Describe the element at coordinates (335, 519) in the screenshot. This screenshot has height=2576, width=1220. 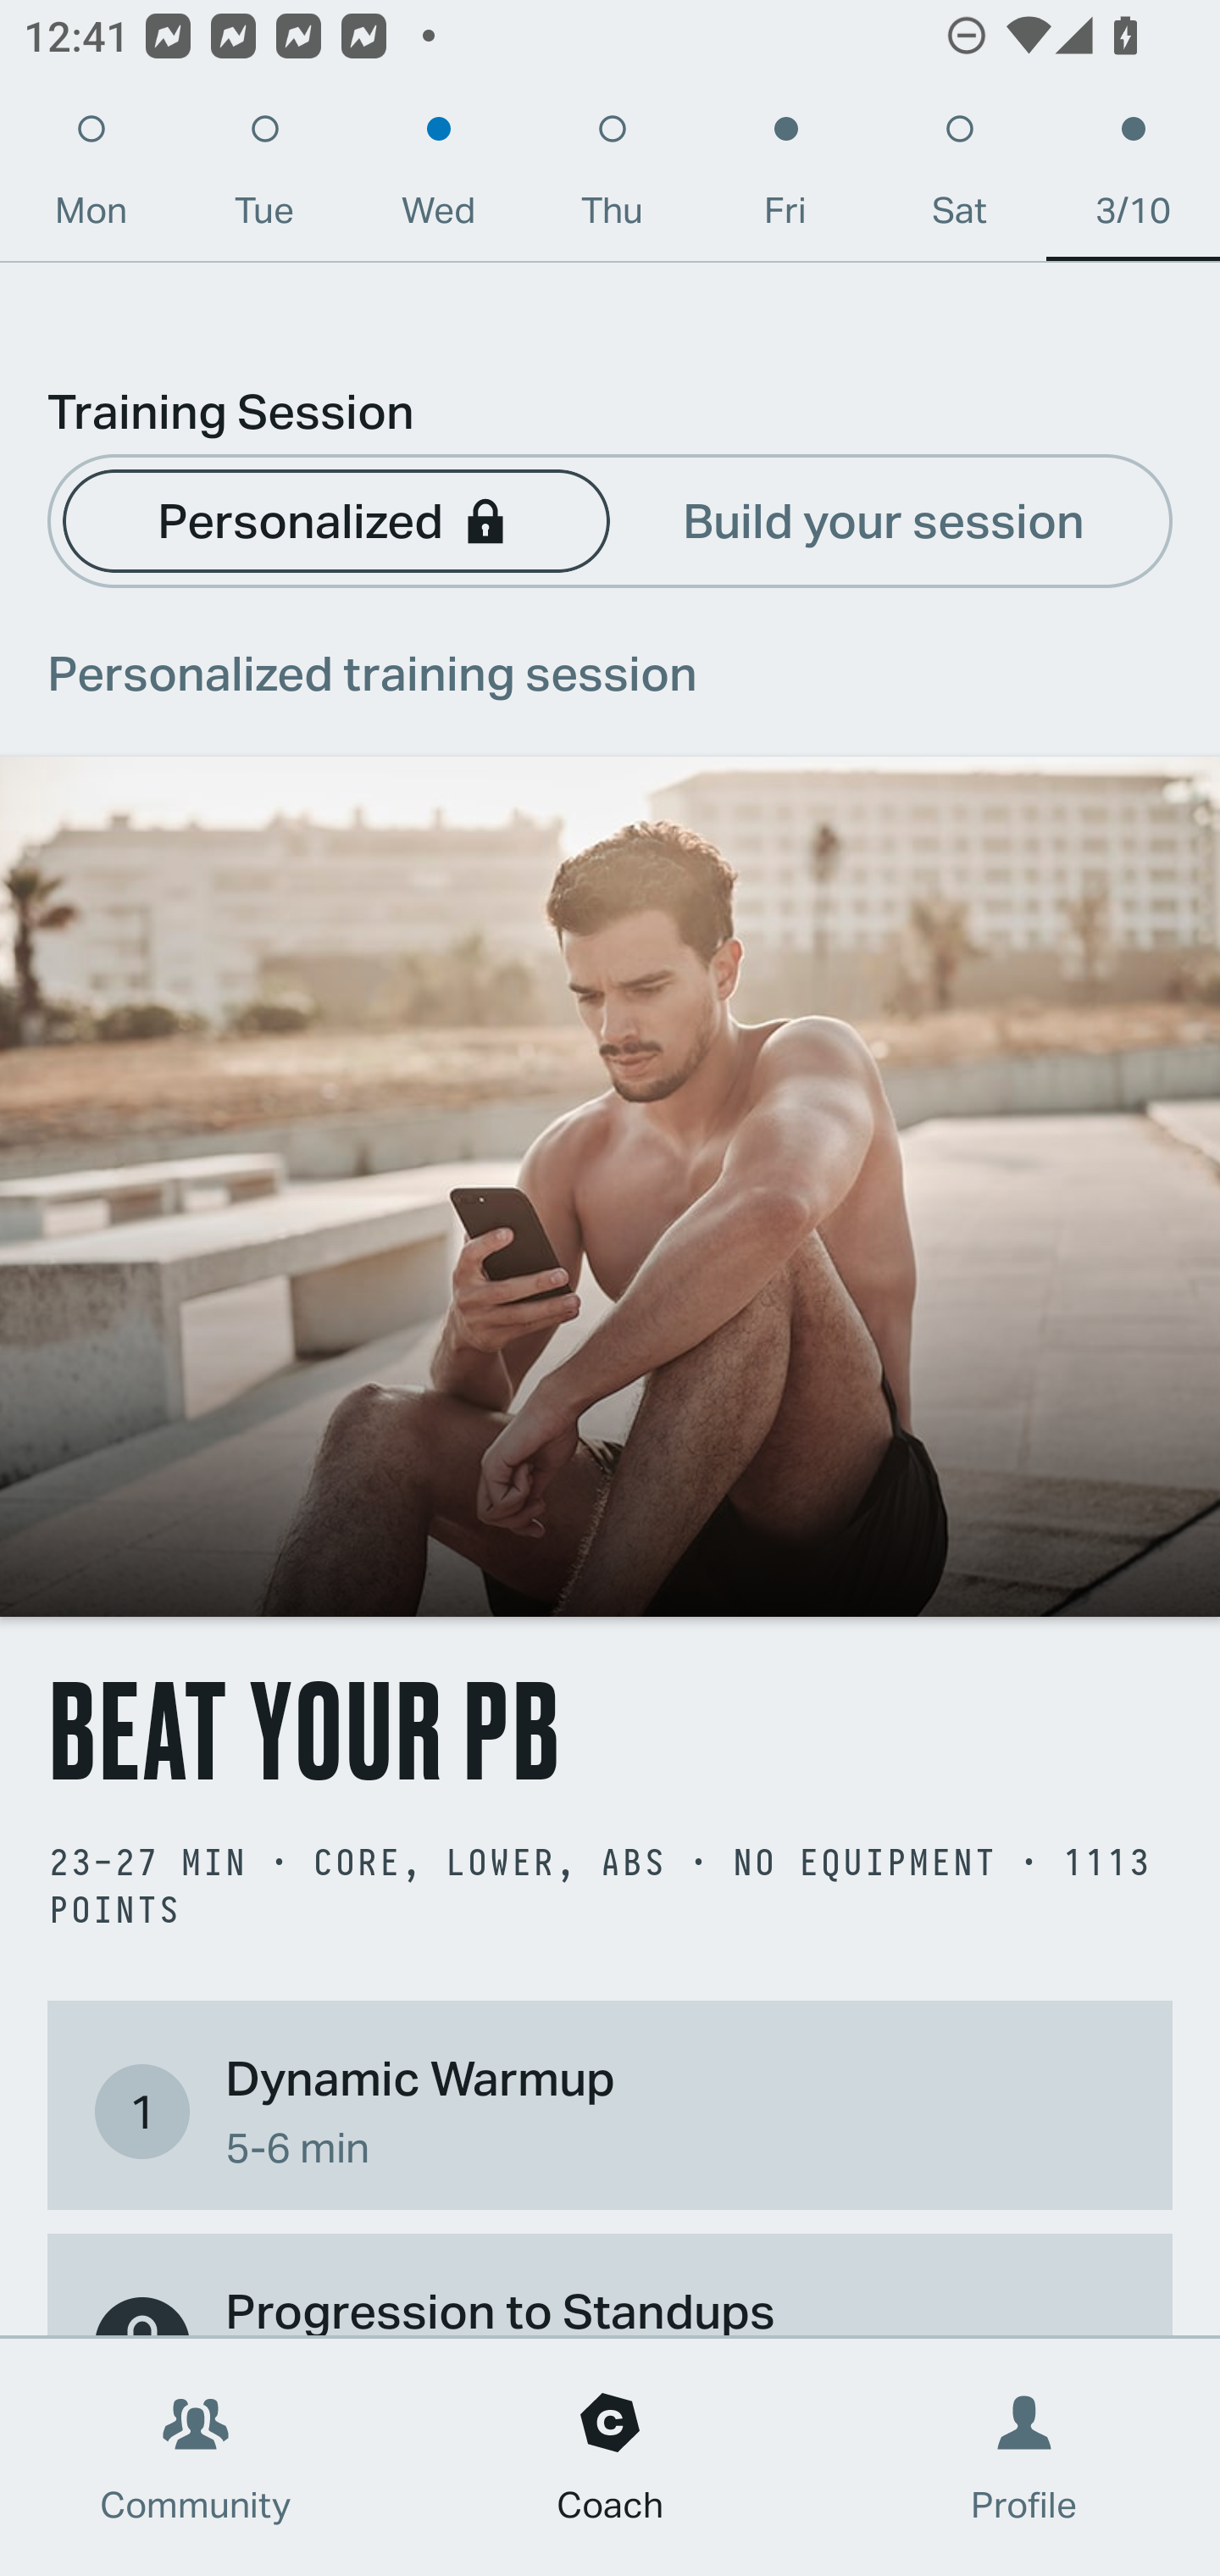
I see `Personalized` at that location.